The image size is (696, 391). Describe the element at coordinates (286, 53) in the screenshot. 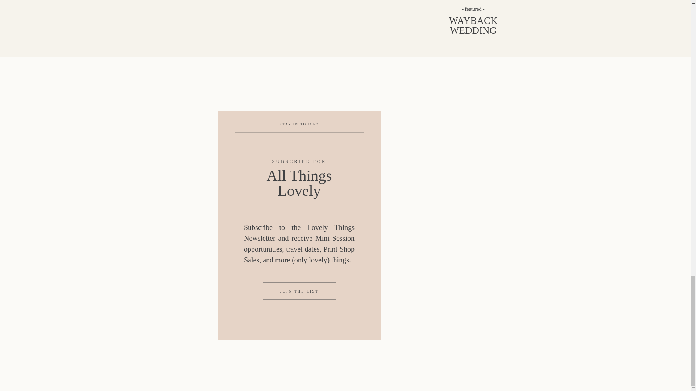

I see `here` at that location.